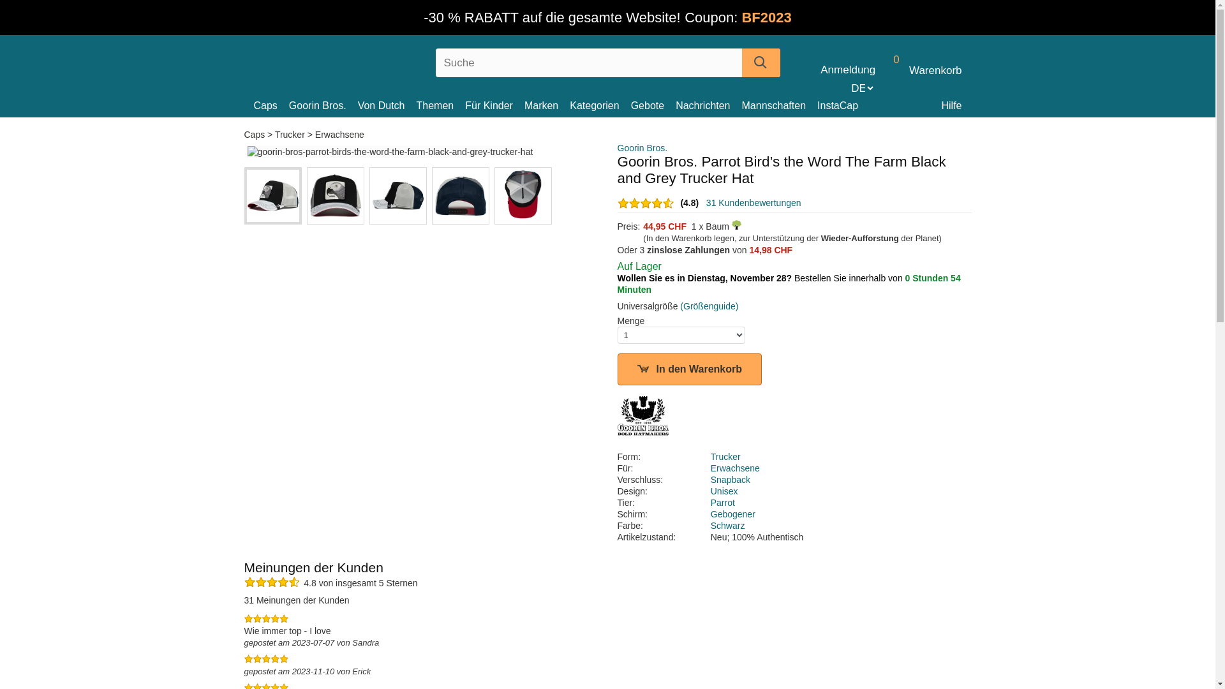 This screenshot has width=1225, height=689. I want to click on Themen, so click(440, 106).